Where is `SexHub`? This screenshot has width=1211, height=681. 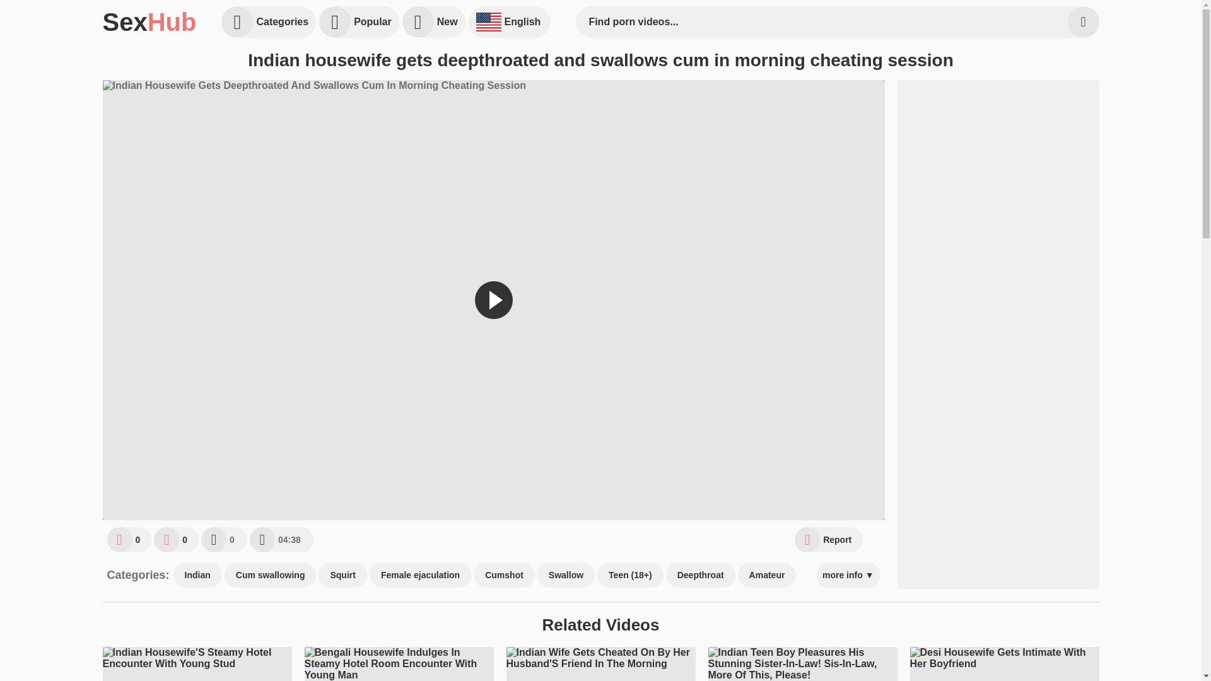 SexHub is located at coordinates (149, 21).